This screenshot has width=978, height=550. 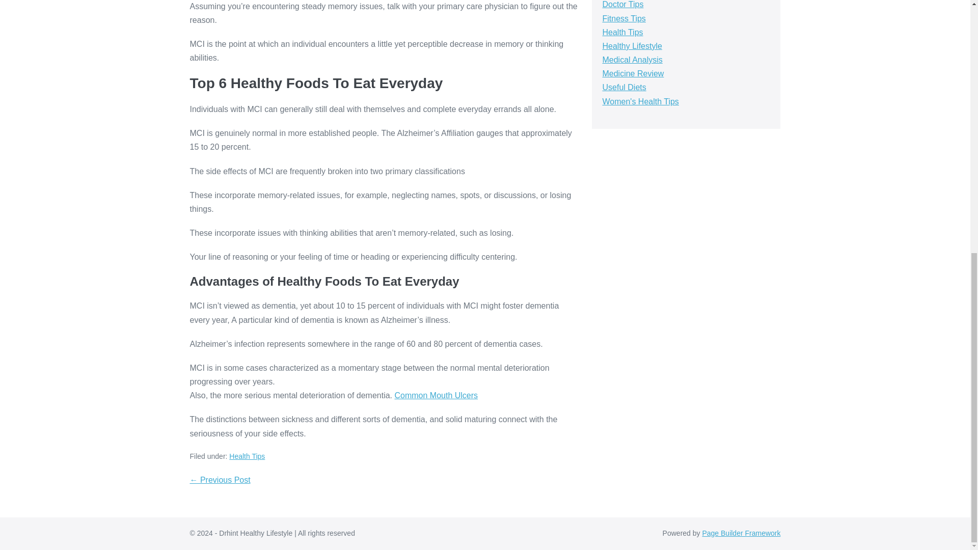 What do you see at coordinates (632, 46) in the screenshot?
I see `Healthy Lifestyle` at bounding box center [632, 46].